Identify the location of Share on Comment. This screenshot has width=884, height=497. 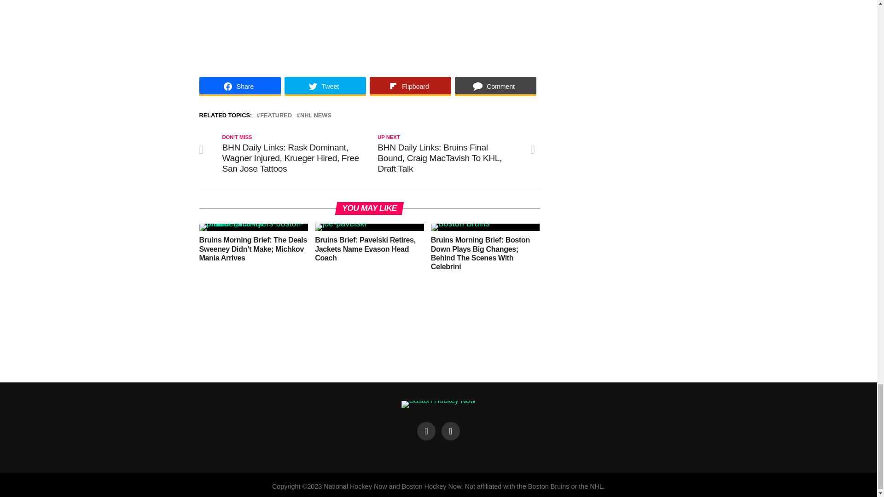
(495, 87).